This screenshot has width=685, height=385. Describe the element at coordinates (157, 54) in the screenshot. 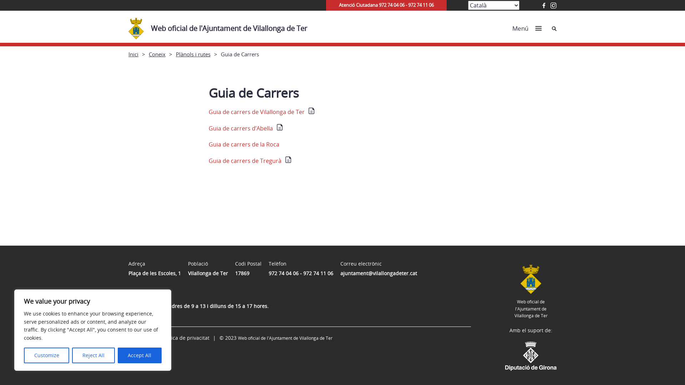

I see `Coneix` at that location.